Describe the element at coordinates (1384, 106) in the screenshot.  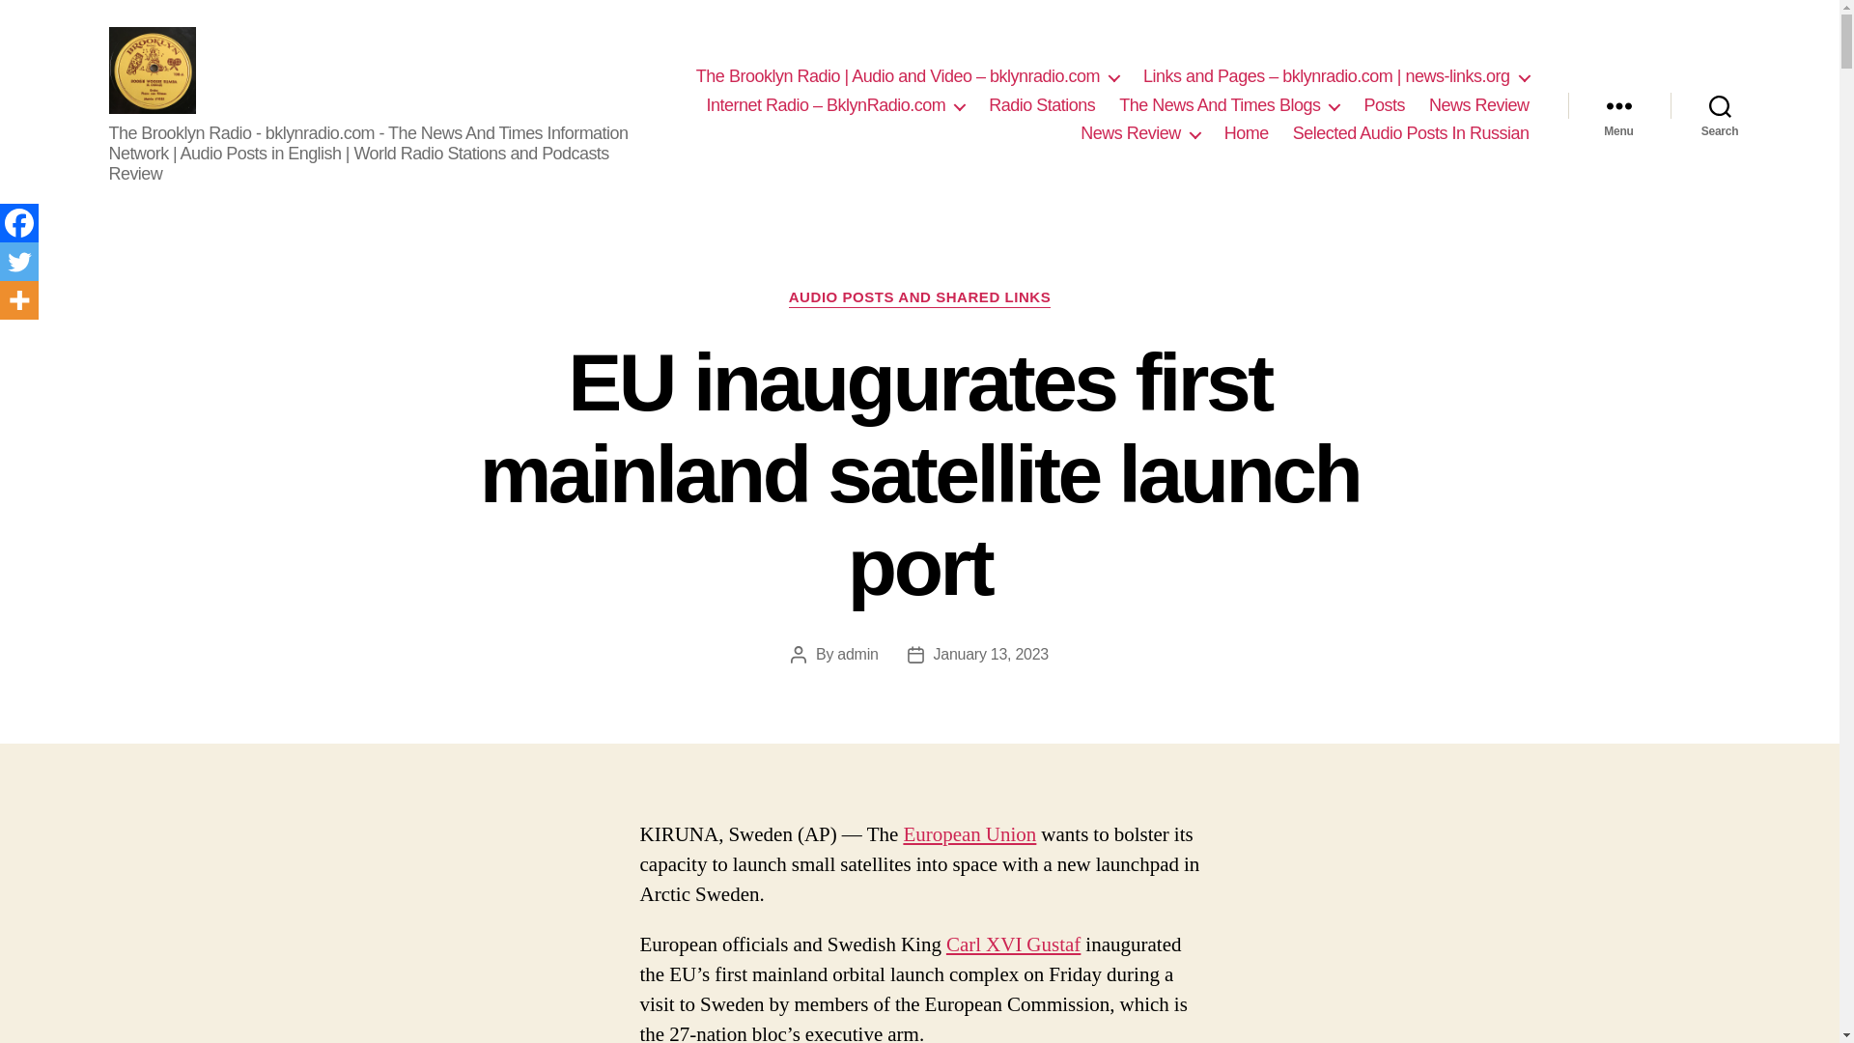
I see `Posts` at that location.